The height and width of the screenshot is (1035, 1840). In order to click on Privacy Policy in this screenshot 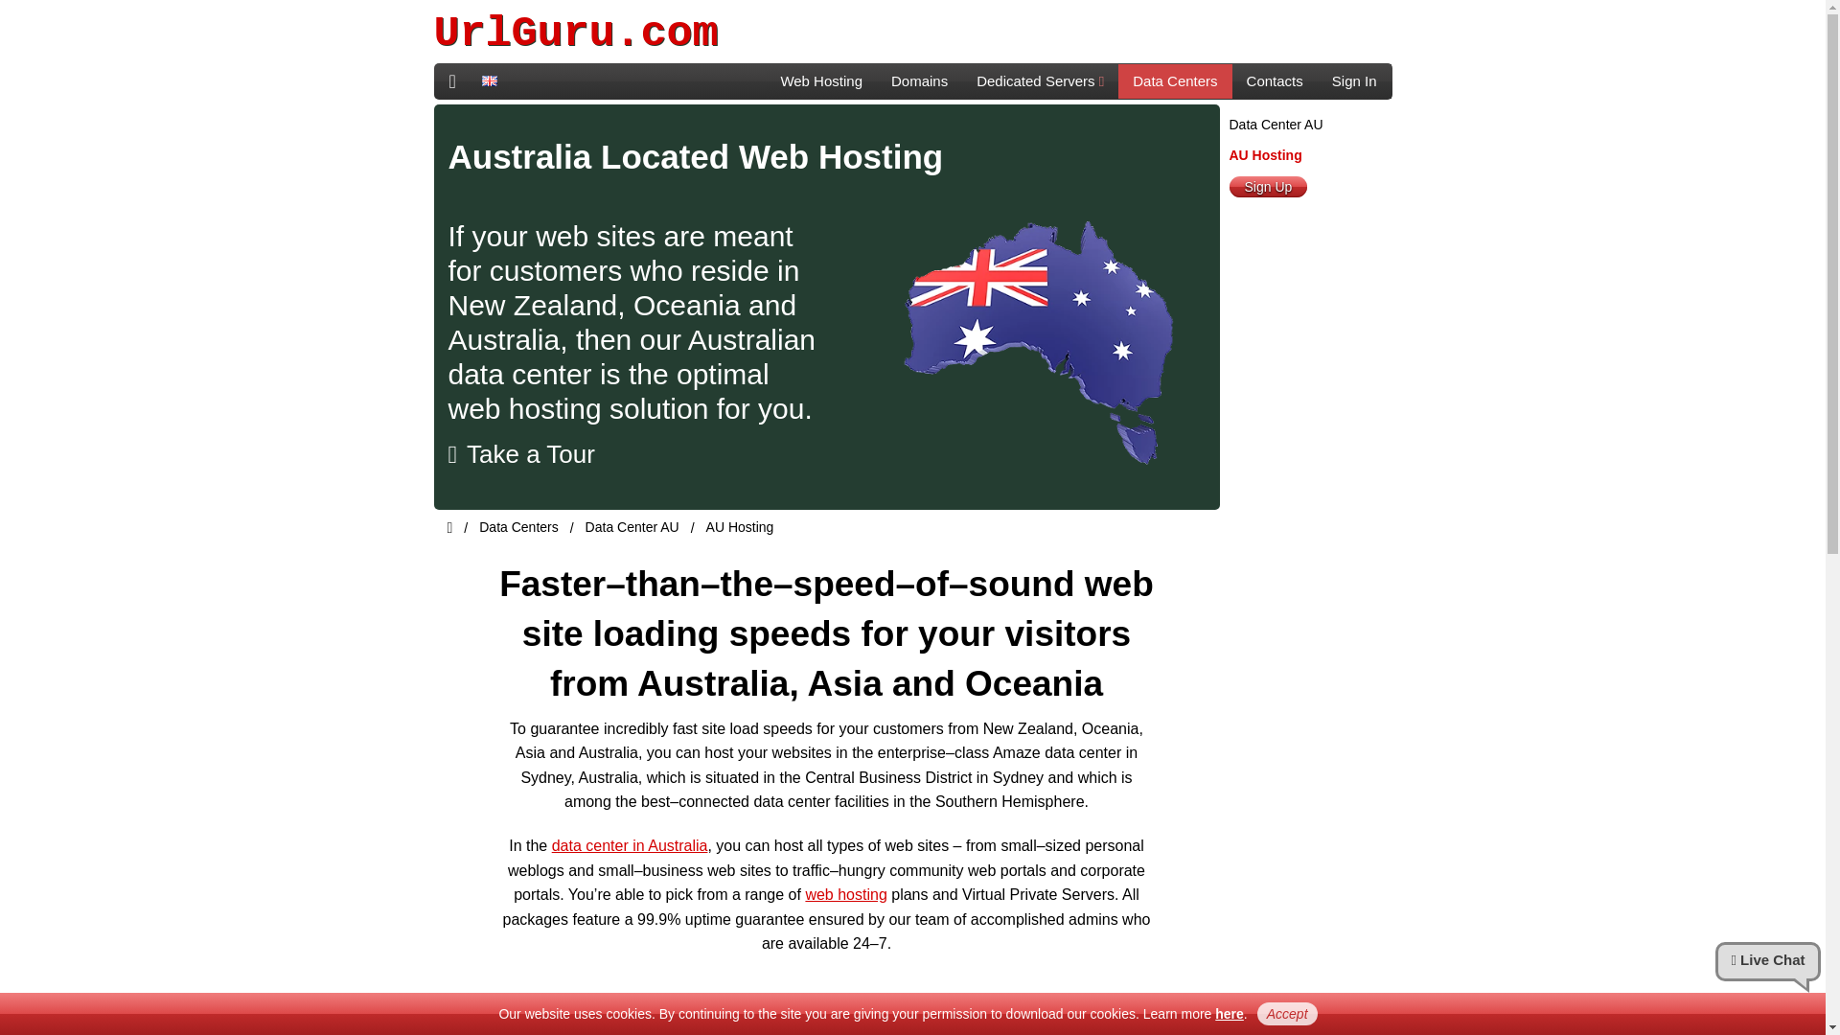, I will do `click(1229, 1013)`.